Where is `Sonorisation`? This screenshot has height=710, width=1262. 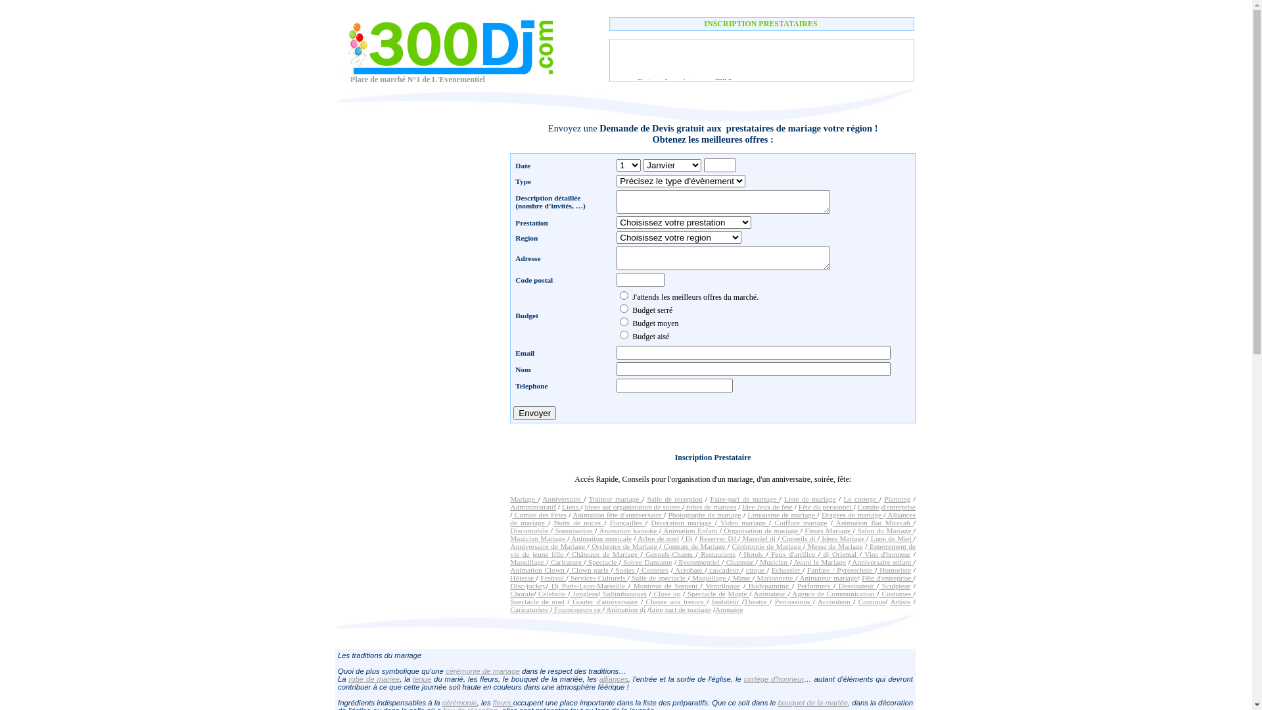 Sonorisation is located at coordinates (574, 531).